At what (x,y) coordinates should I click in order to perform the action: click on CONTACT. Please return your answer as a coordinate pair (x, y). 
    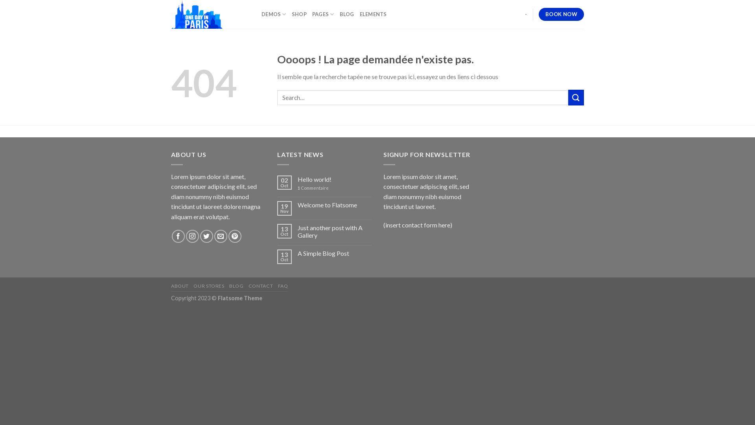
    Looking at the image, I should click on (261, 286).